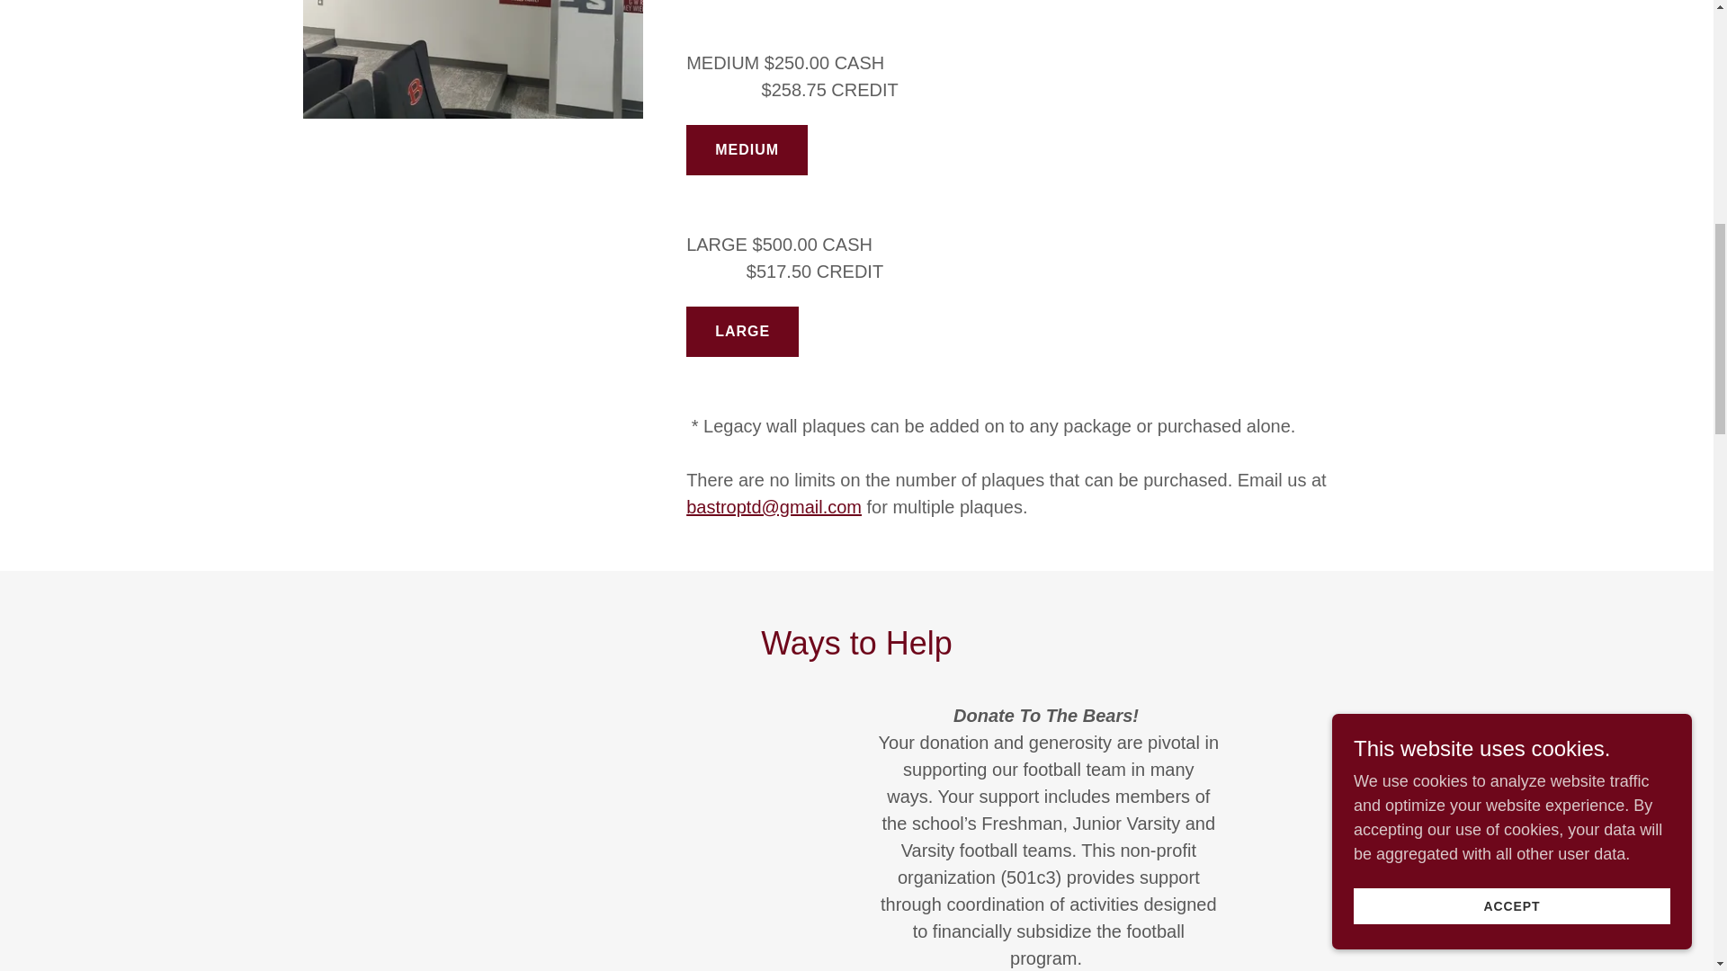  Describe the element at coordinates (747, 150) in the screenshot. I see `MEDIUM` at that location.